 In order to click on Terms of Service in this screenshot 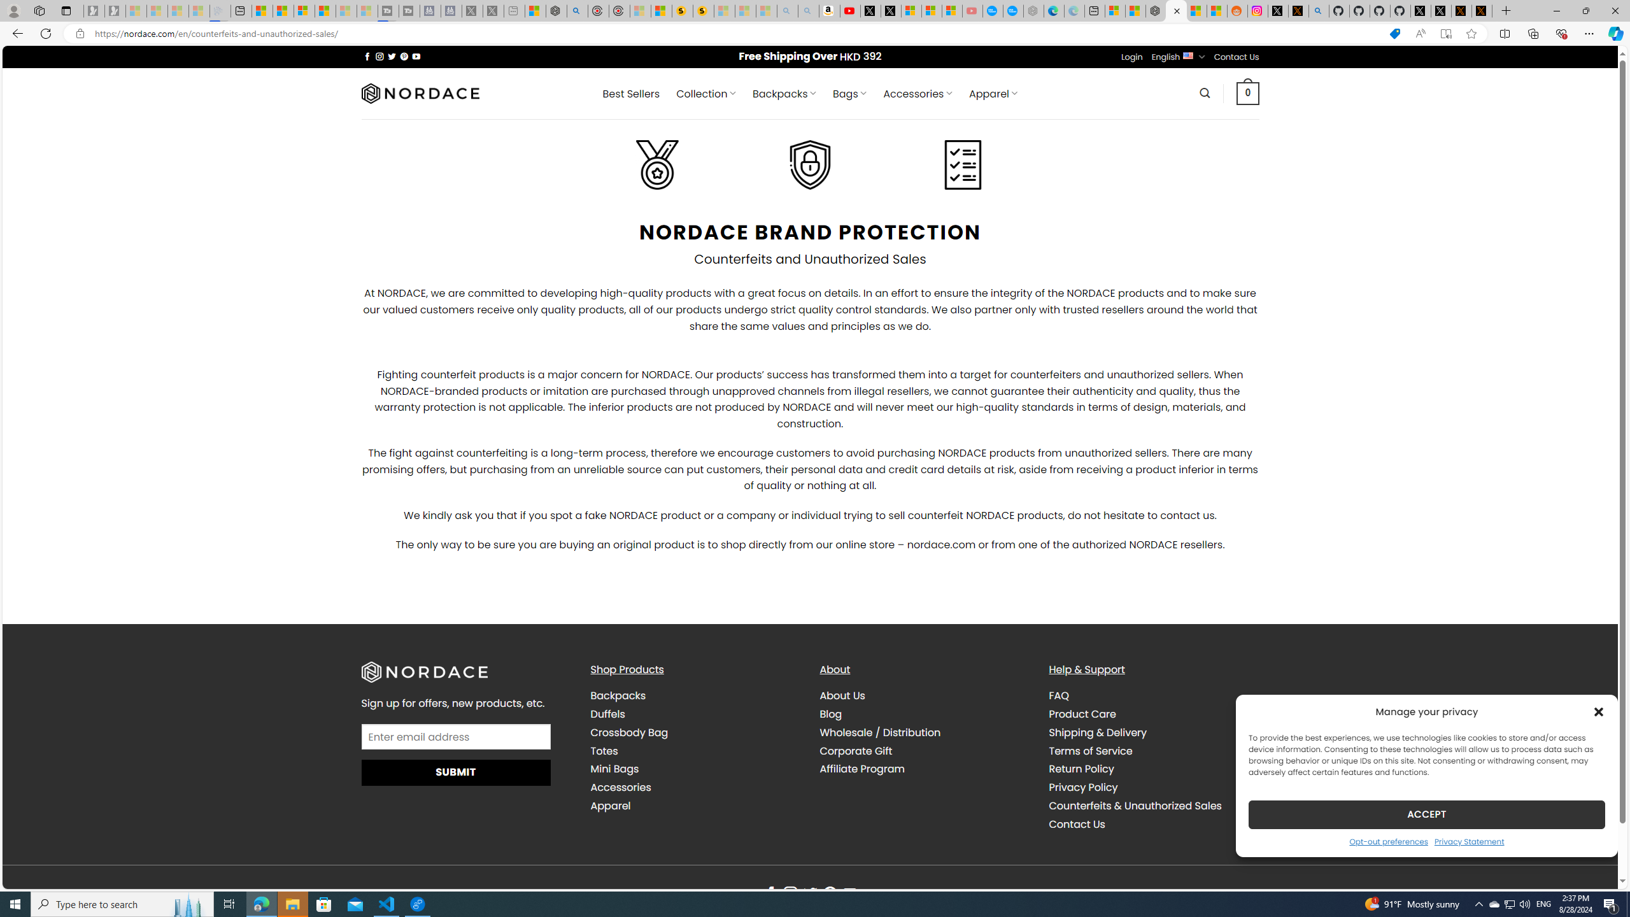, I will do `click(1090, 750)`.